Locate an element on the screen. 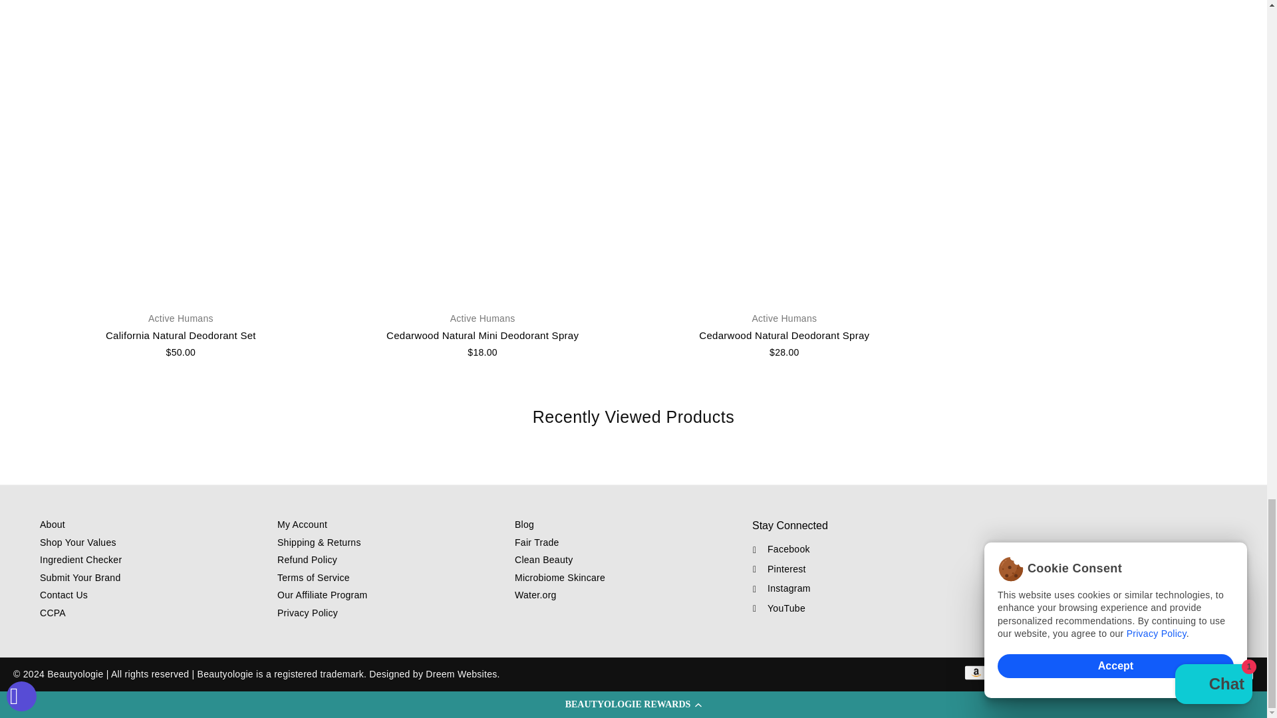 The height and width of the screenshot is (718, 1277). PayPal is located at coordinates (1161, 673).